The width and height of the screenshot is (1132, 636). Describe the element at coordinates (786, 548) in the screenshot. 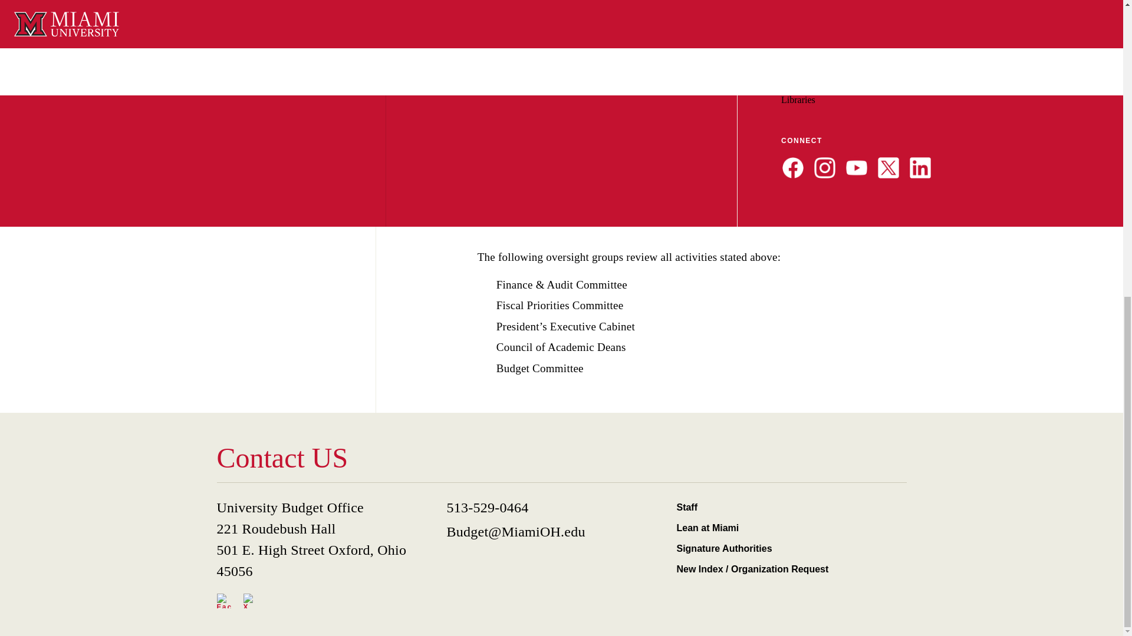

I see `Signature Authorities` at that location.